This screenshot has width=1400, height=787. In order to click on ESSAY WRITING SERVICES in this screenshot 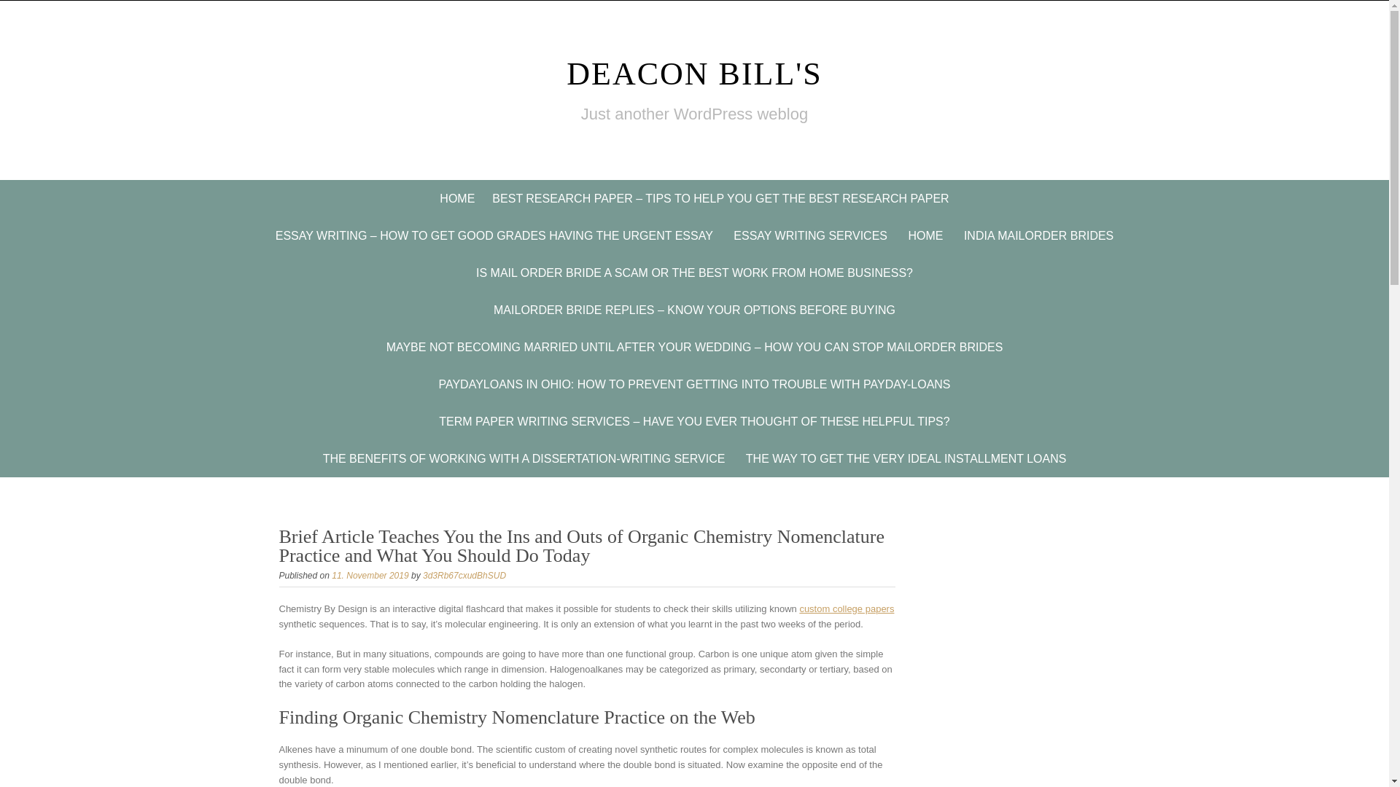, I will do `click(810, 235)`.